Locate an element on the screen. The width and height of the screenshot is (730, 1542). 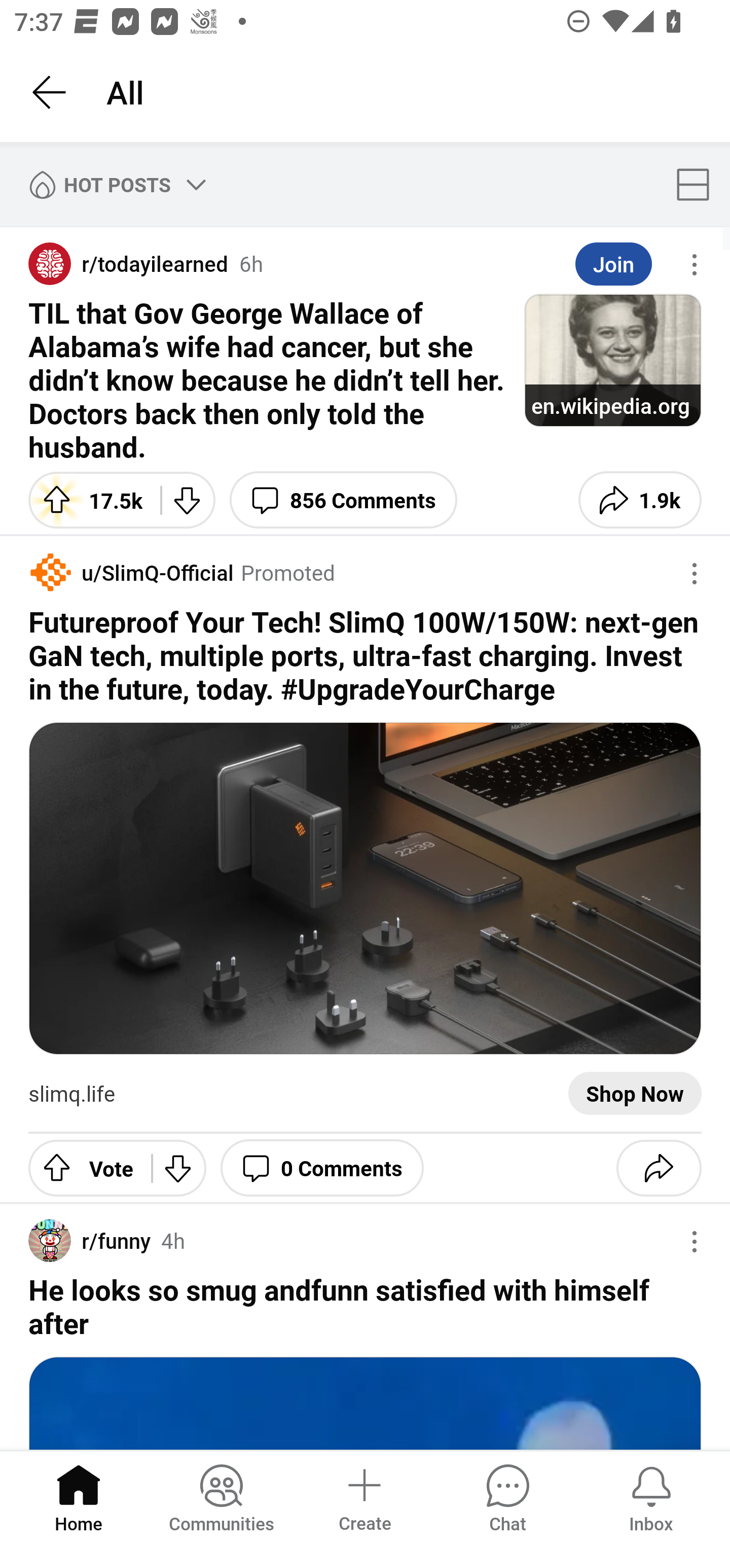
Card display is located at coordinates (699, 184).